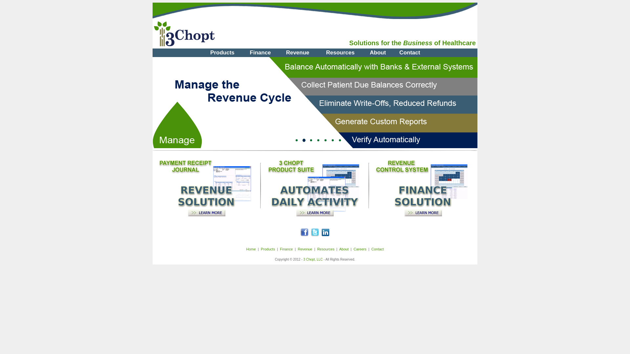  Describe the element at coordinates (297, 140) in the screenshot. I see `1` at that location.